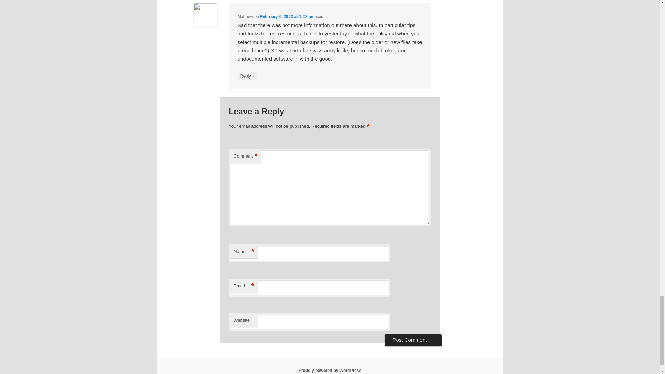 The image size is (665, 374). I want to click on Proudly powered by WordPress, so click(330, 370).